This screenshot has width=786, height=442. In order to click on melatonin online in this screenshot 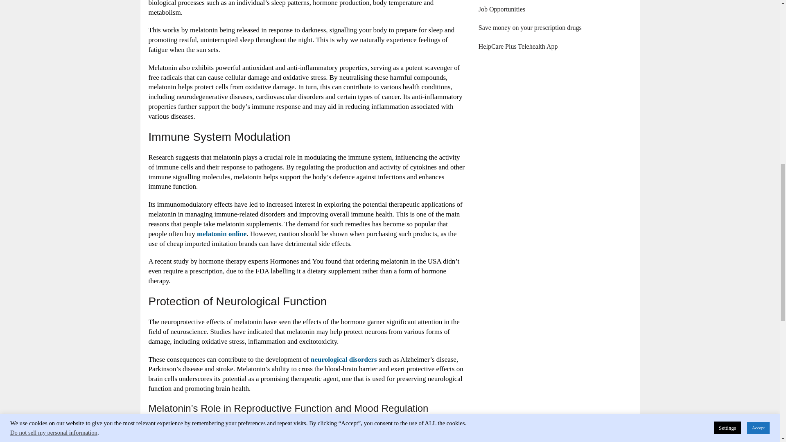, I will do `click(222, 234)`.